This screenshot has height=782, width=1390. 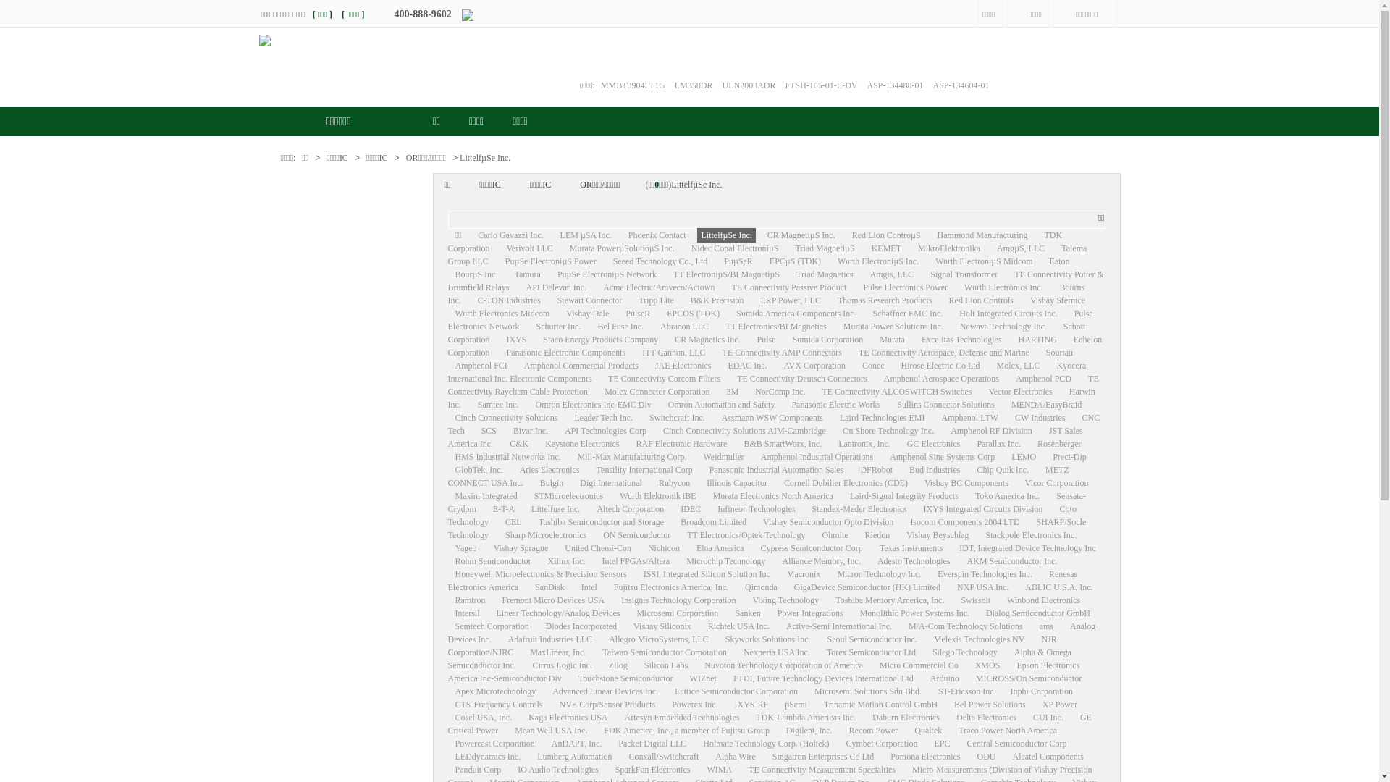 What do you see at coordinates (767, 340) in the screenshot?
I see `Pulse` at bounding box center [767, 340].